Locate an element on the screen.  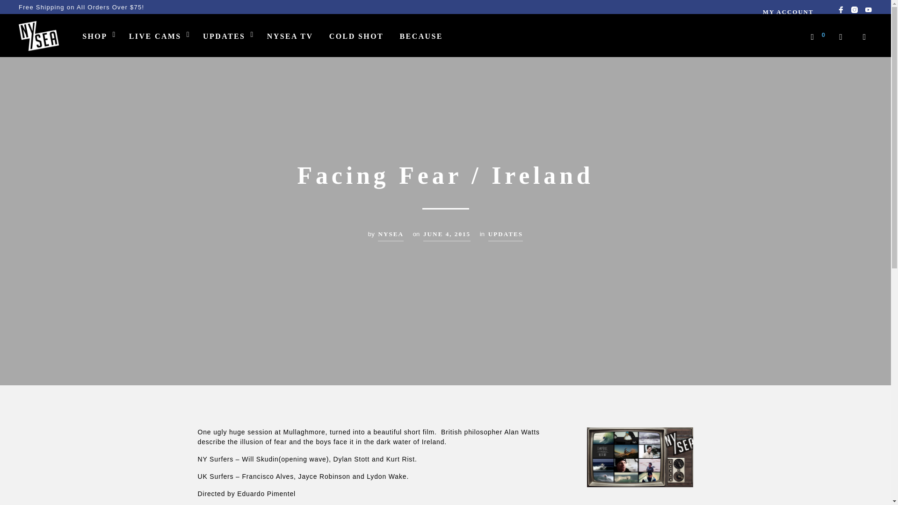
MY ACCOUNT is located at coordinates (788, 12).